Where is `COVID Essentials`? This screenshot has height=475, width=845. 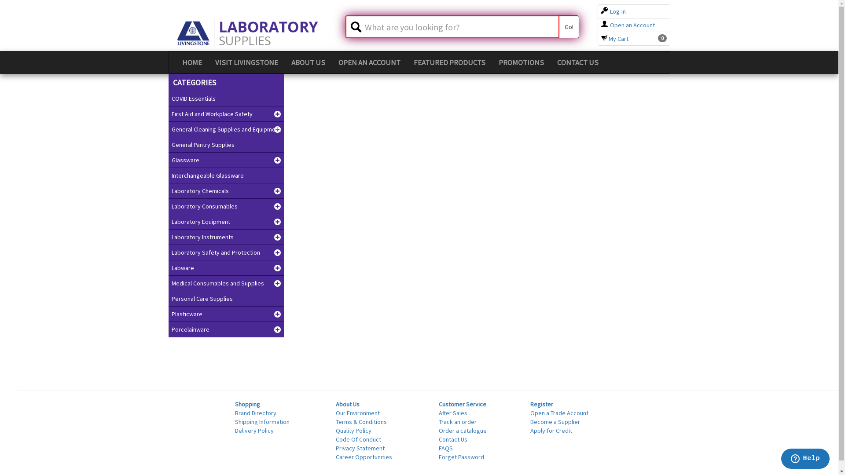
COVID Essentials is located at coordinates (226, 99).